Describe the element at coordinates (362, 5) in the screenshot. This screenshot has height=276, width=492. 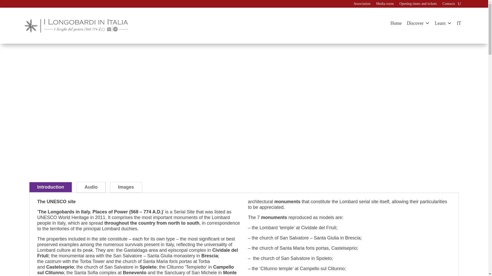
I see `Association` at that location.